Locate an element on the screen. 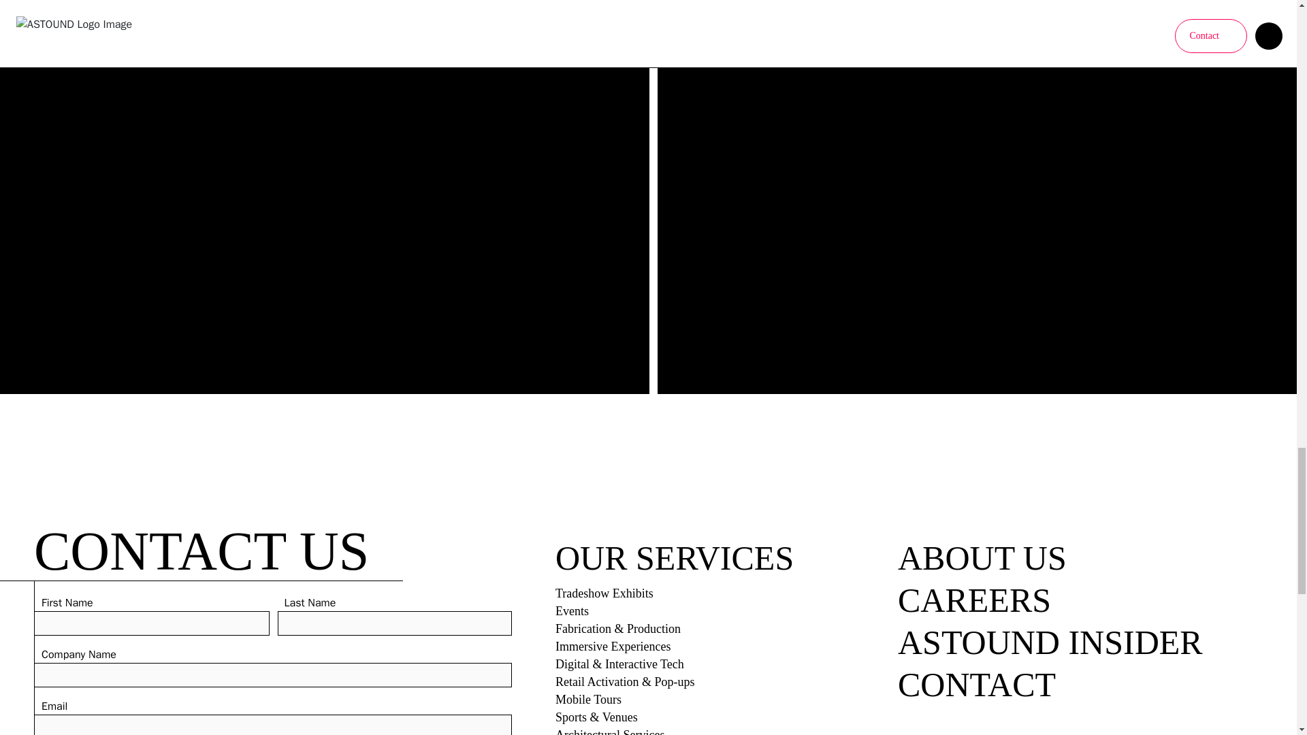 The width and height of the screenshot is (1307, 735). Events is located at coordinates (572, 611).